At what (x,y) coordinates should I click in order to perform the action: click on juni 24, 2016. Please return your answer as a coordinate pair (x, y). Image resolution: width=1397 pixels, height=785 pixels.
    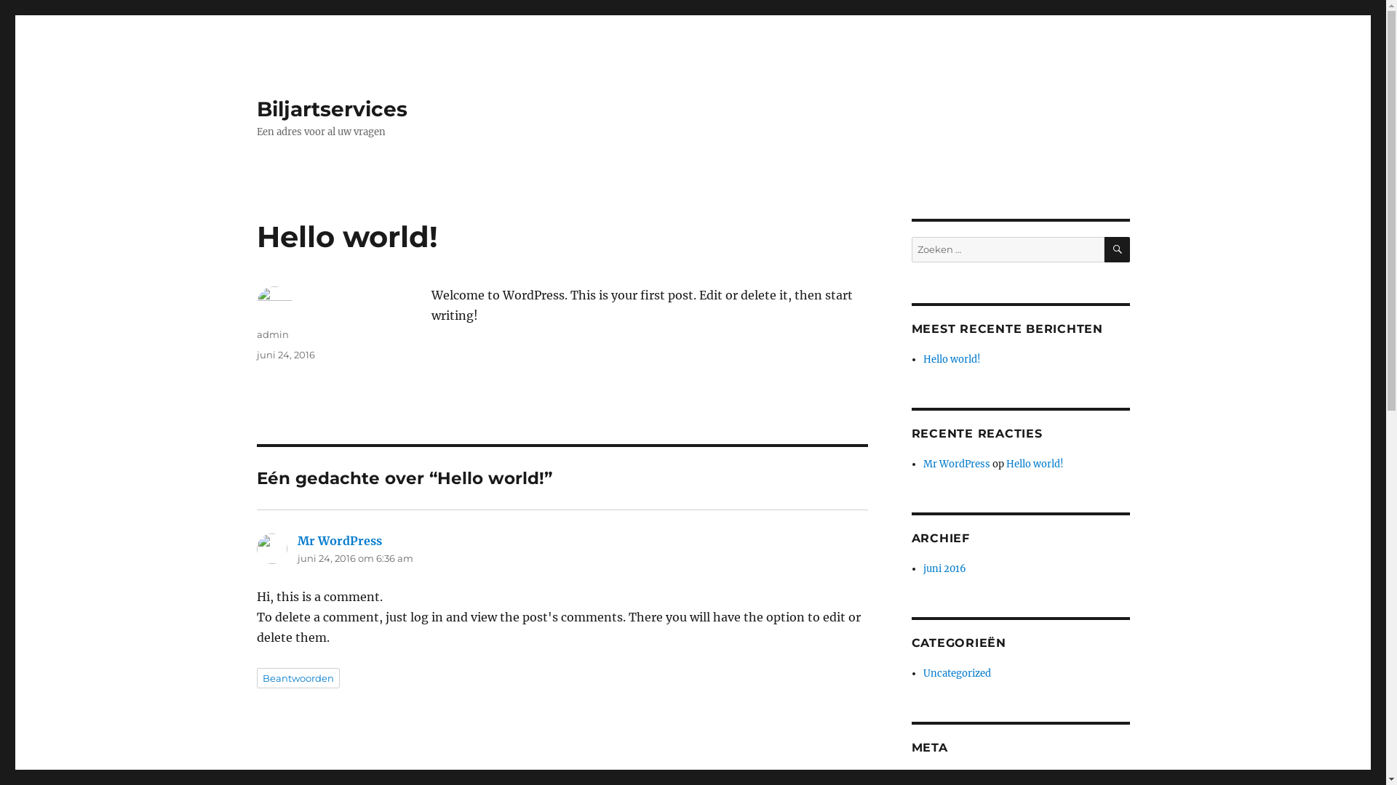
    Looking at the image, I should click on (285, 355).